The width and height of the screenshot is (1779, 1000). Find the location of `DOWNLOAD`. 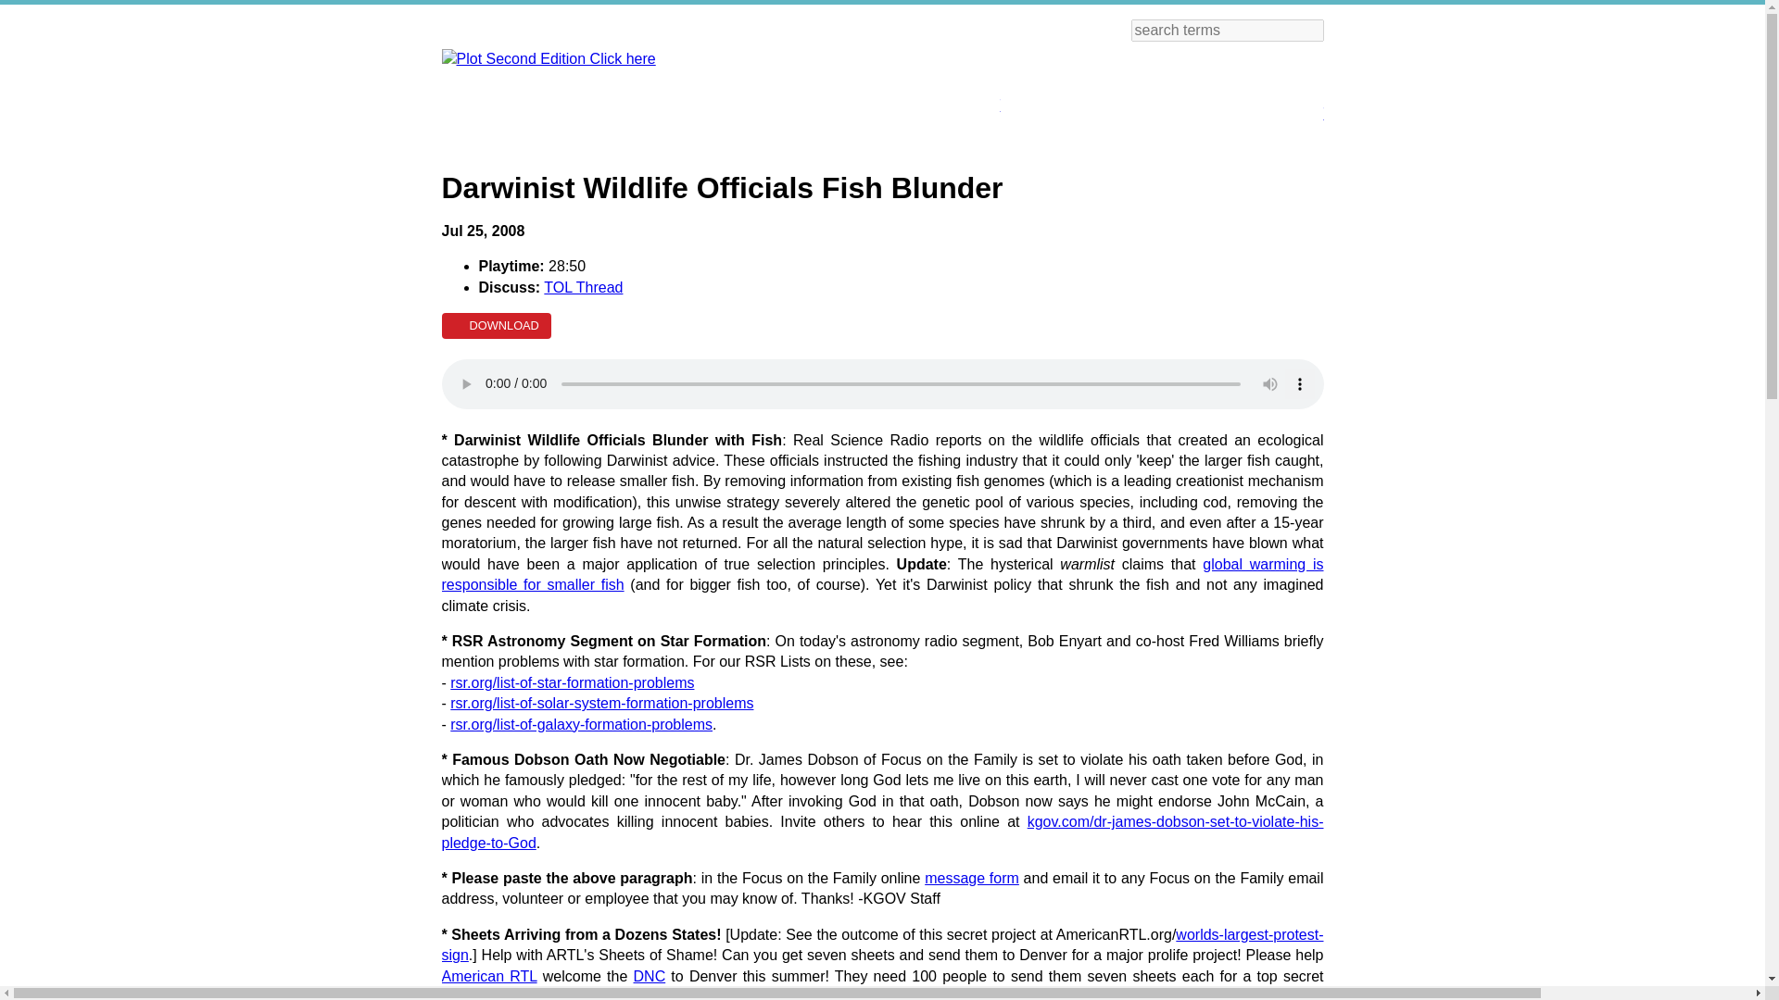

DOWNLOAD is located at coordinates (495, 326).